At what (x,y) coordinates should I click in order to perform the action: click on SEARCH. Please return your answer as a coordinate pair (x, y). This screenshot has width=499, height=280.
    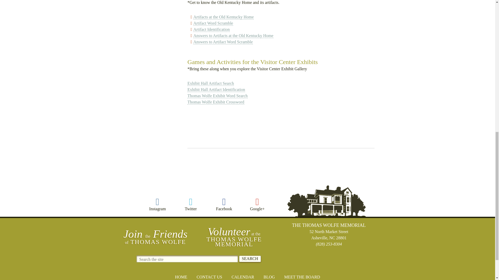
    Looking at the image, I should click on (250, 259).